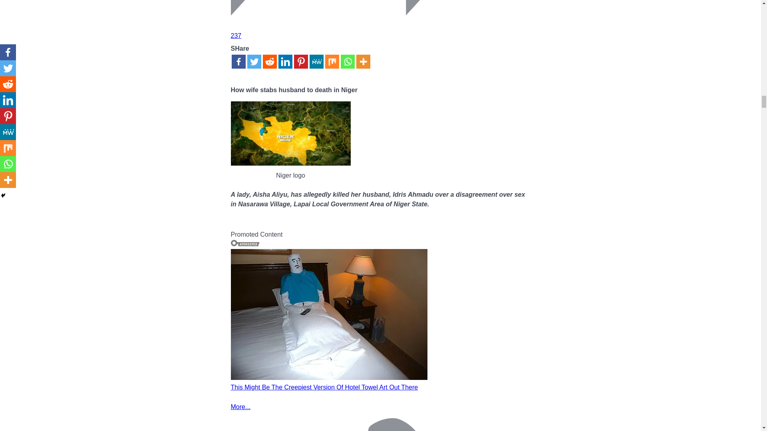 The width and height of the screenshot is (767, 431). I want to click on Twitter, so click(254, 61).